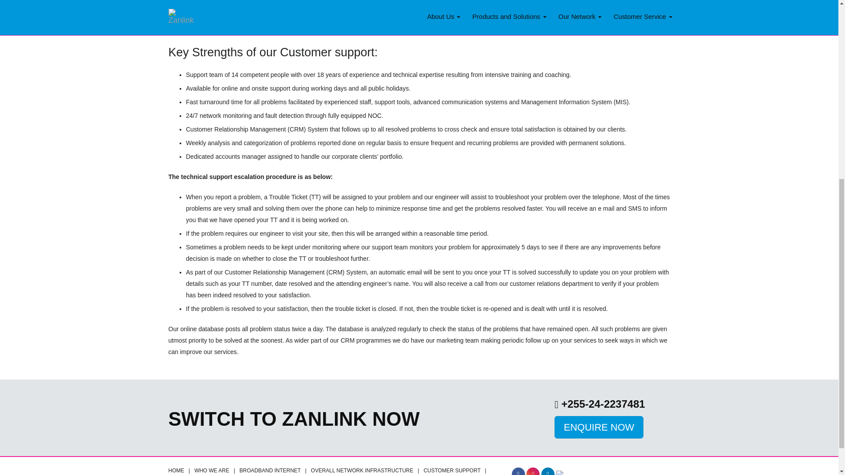 The height and width of the screenshot is (475, 845). Describe the element at coordinates (362, 470) in the screenshot. I see `OVERALL NETWORK INFRASTRUCTURE` at that location.